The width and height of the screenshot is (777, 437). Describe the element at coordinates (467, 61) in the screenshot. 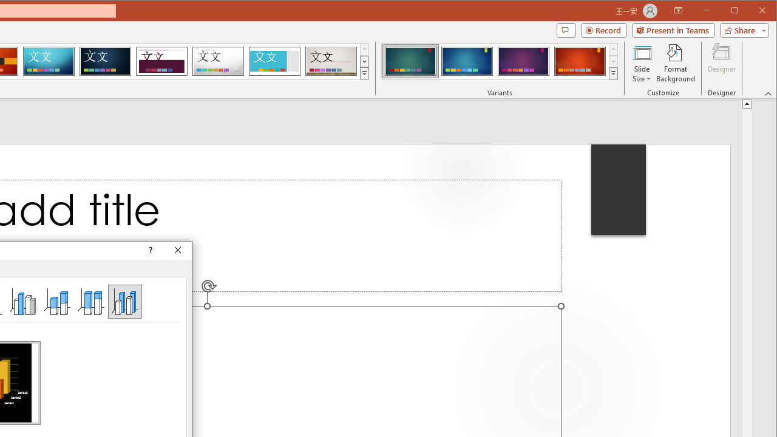

I see `Ion Variant 2` at that location.